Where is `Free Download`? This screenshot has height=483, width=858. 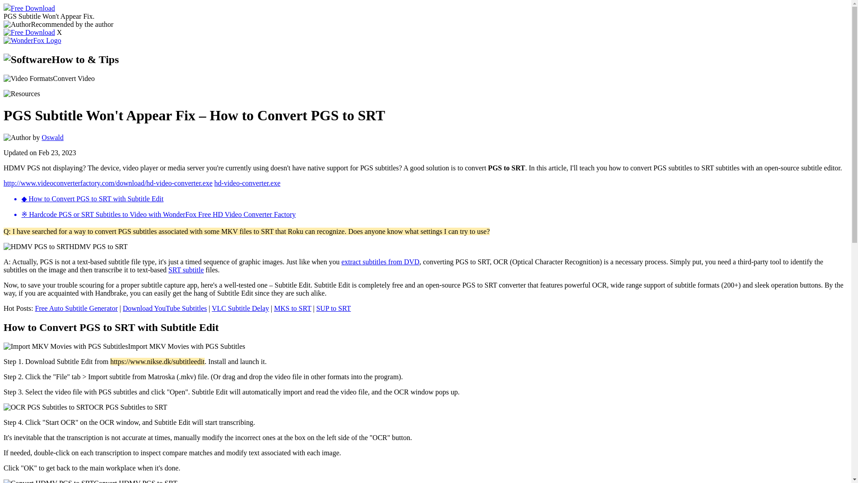
Free Download is located at coordinates (29, 8).